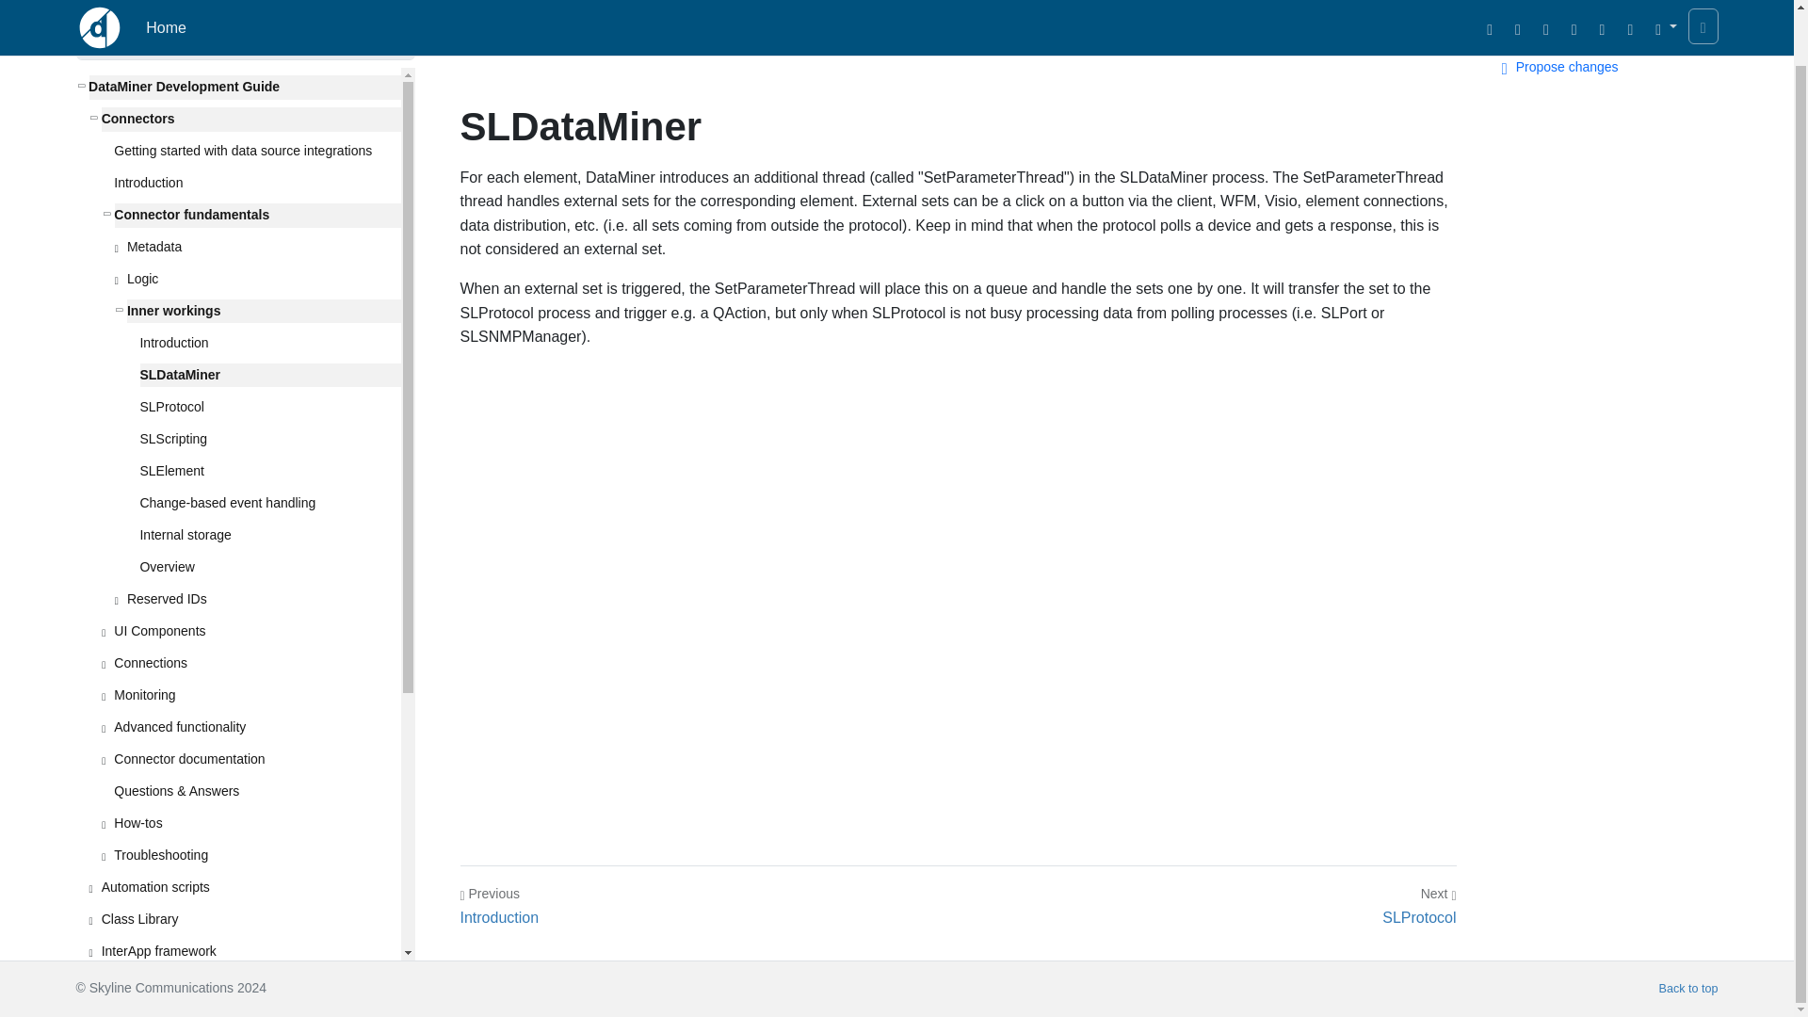 The image size is (1808, 1017). What do you see at coordinates (256, 151) in the screenshot?
I see `Getting started with data source integrations` at bounding box center [256, 151].